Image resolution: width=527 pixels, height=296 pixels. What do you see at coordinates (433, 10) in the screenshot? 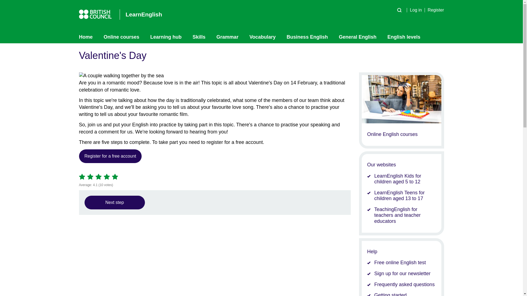
I see `Register` at bounding box center [433, 10].